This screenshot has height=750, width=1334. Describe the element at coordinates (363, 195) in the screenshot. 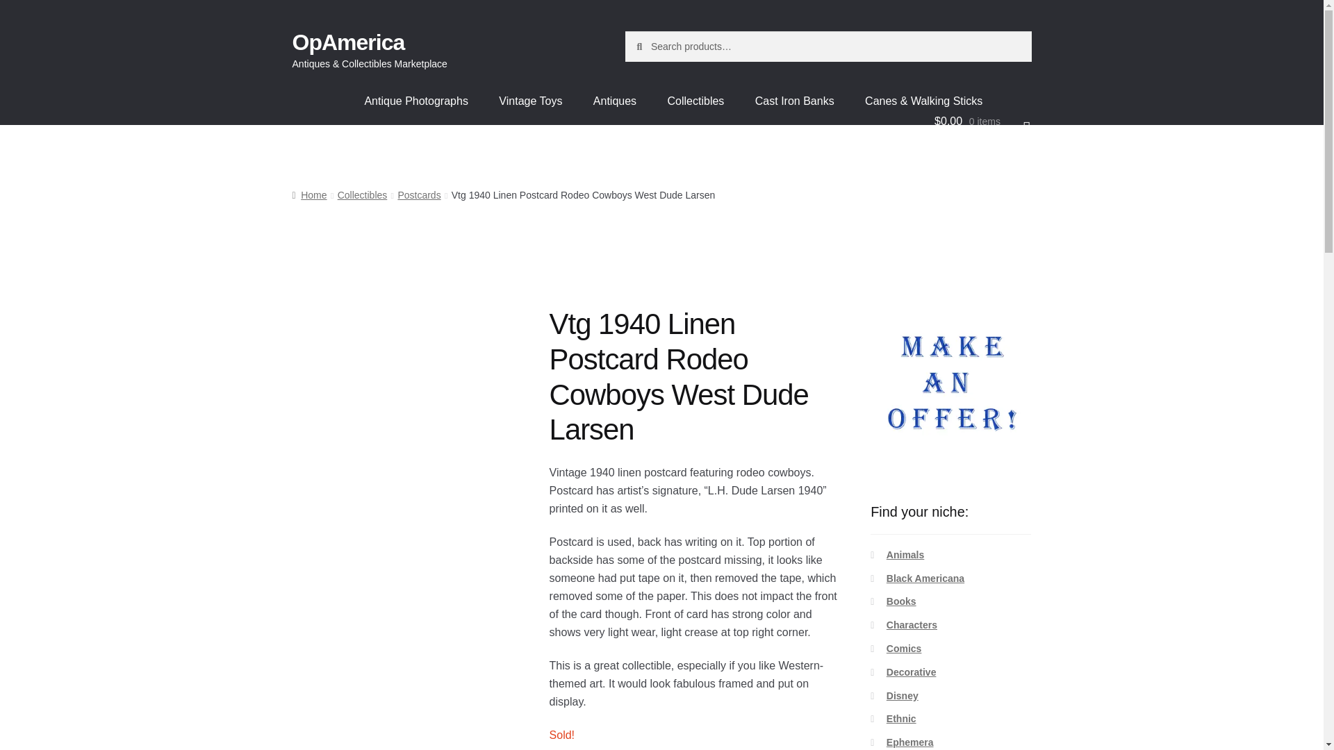

I see `Collectibles` at that location.